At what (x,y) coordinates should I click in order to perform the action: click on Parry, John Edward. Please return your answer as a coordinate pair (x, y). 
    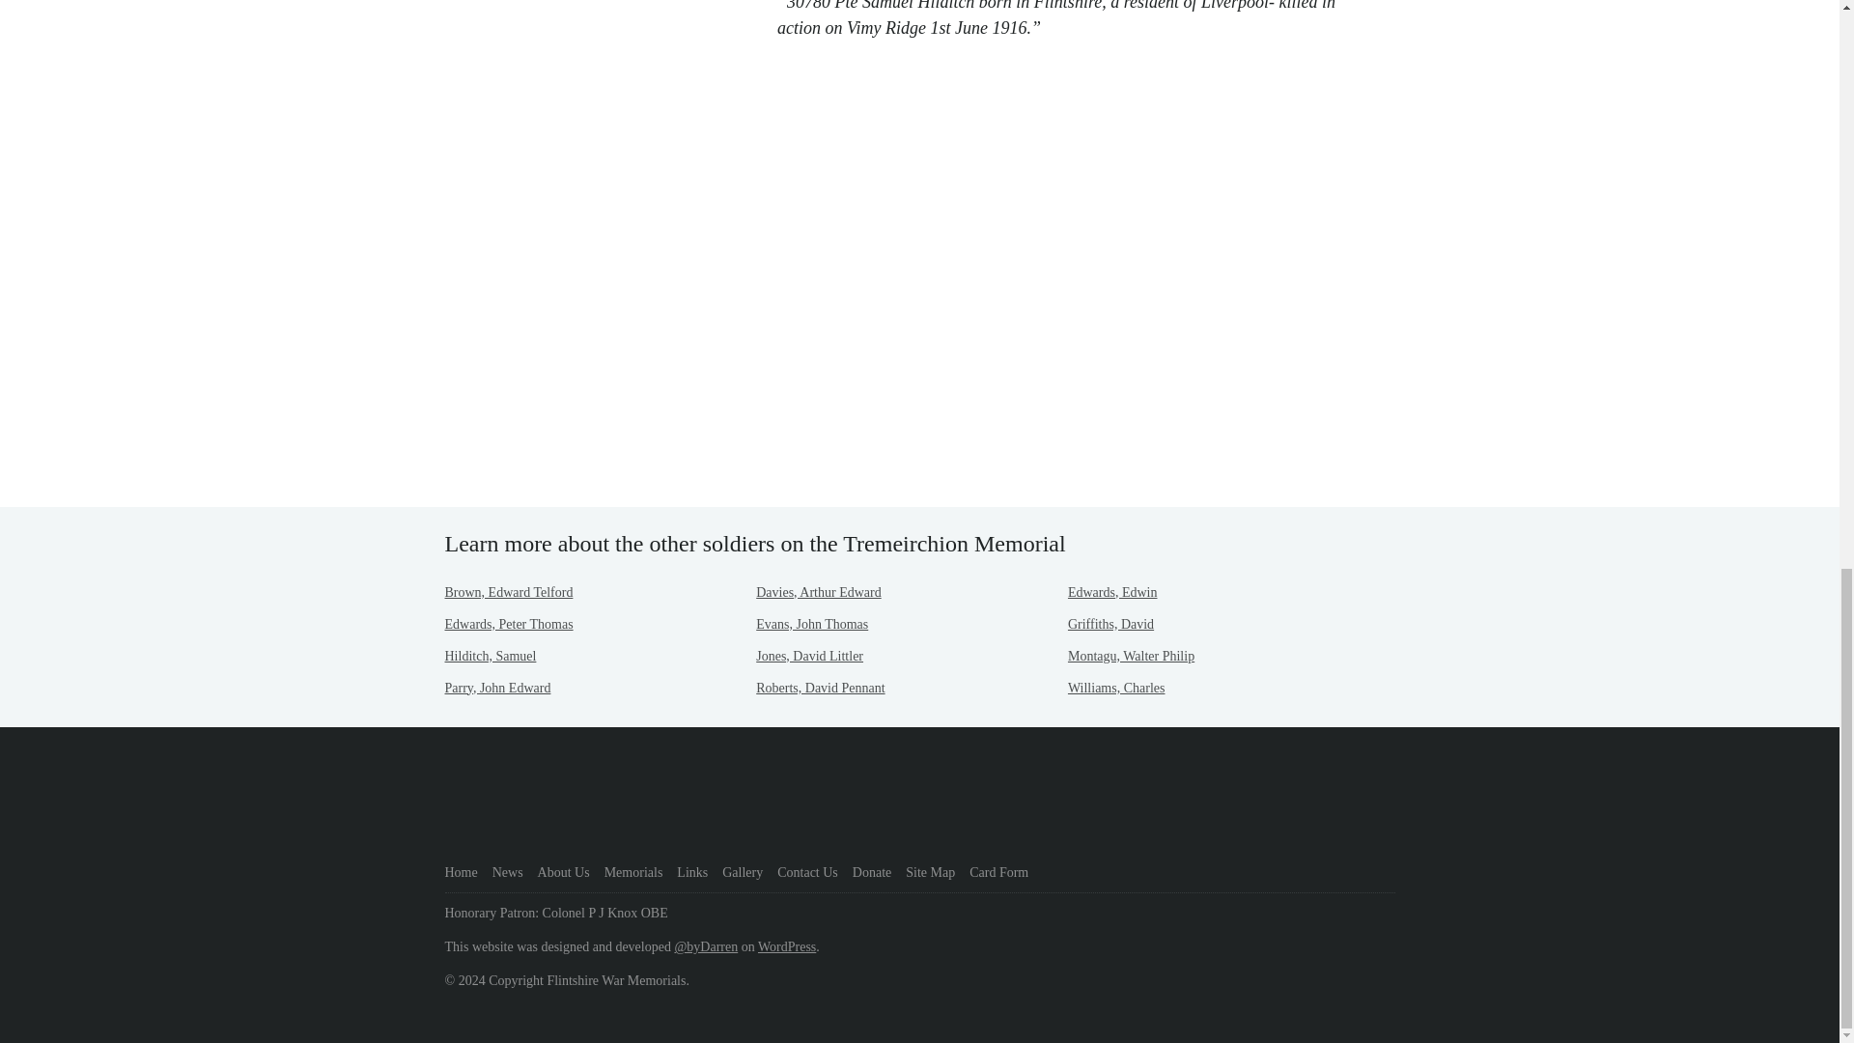
    Looking at the image, I should click on (497, 688).